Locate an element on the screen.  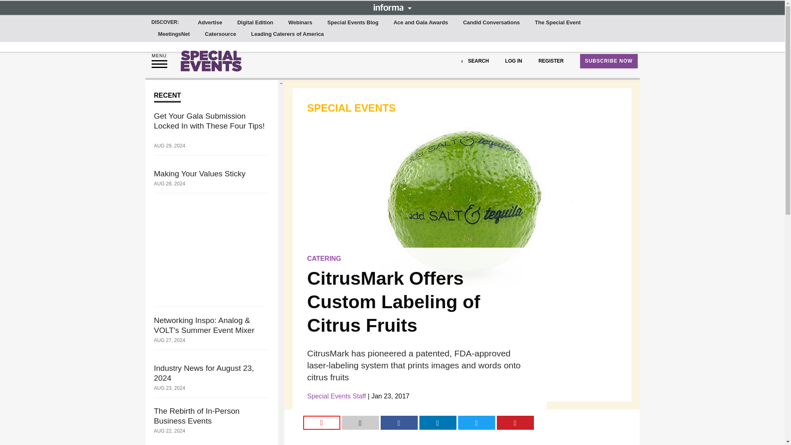
Candid Conversations is located at coordinates (491, 23).